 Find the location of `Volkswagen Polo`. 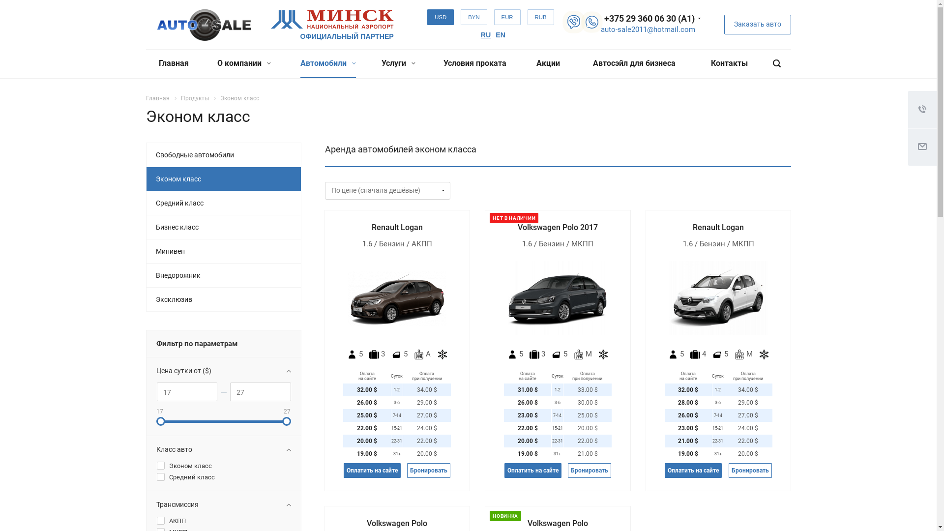

Volkswagen Polo is located at coordinates (558, 523).